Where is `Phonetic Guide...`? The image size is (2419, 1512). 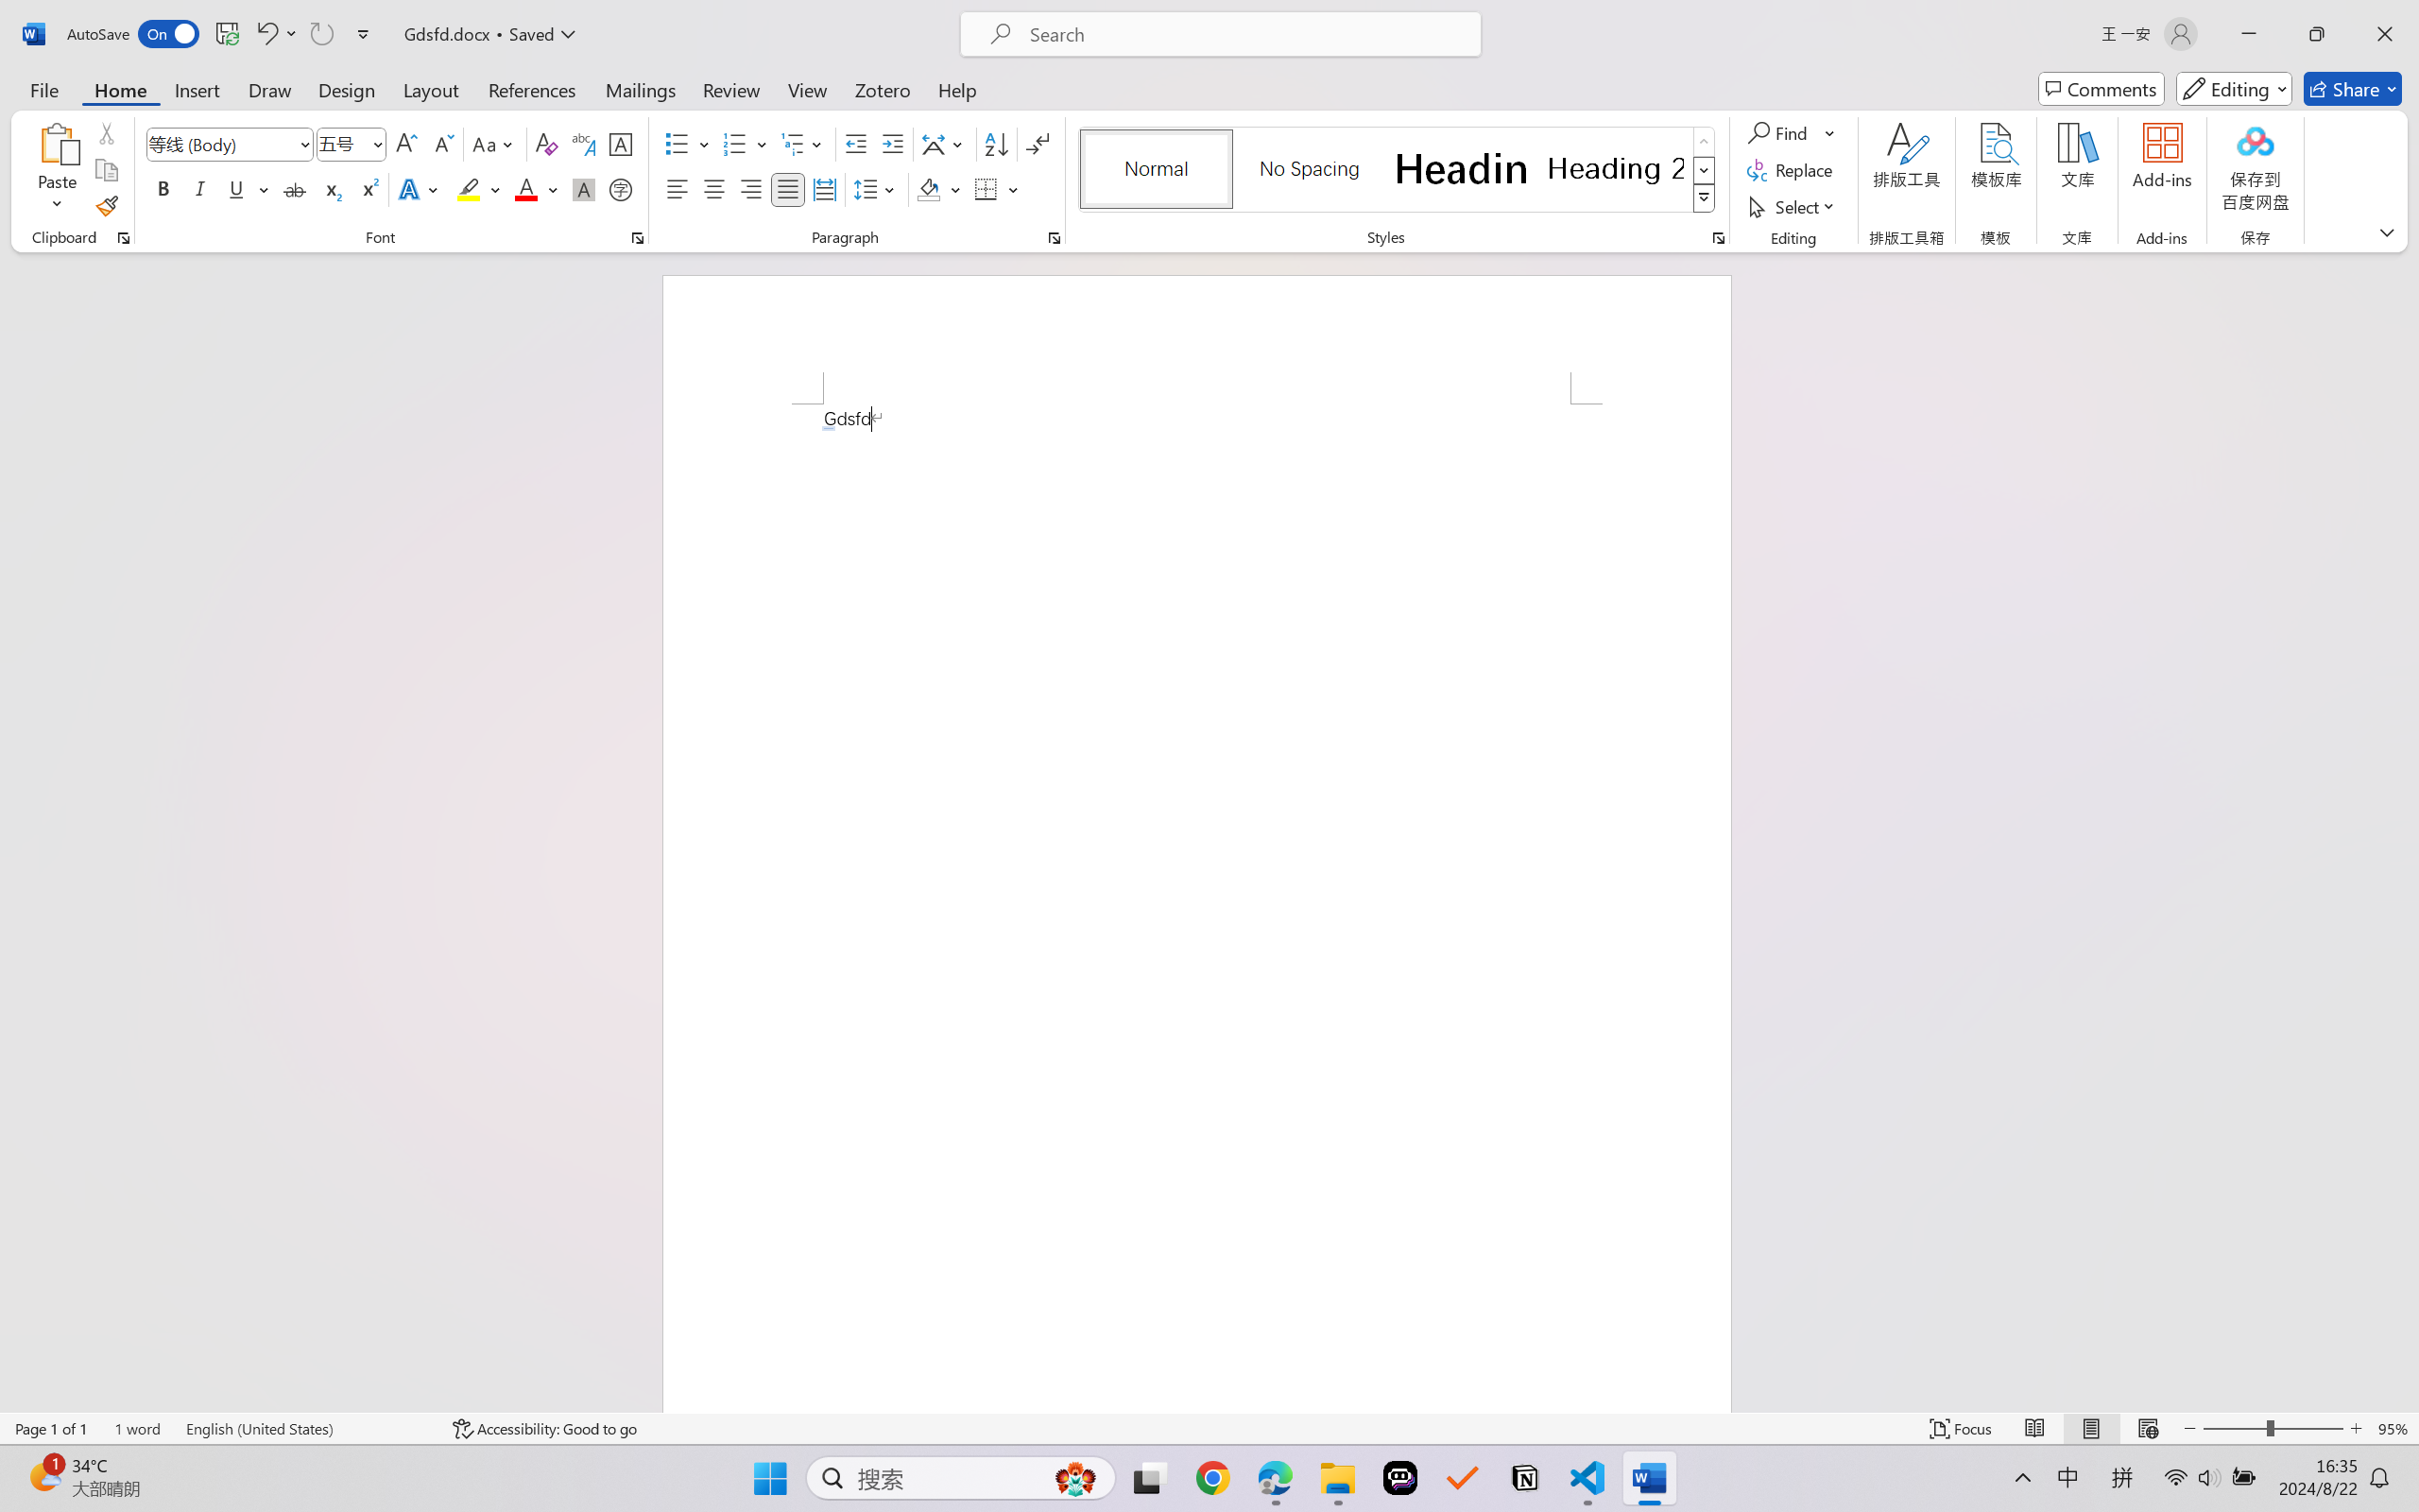
Phonetic Guide... is located at coordinates (582, 144).